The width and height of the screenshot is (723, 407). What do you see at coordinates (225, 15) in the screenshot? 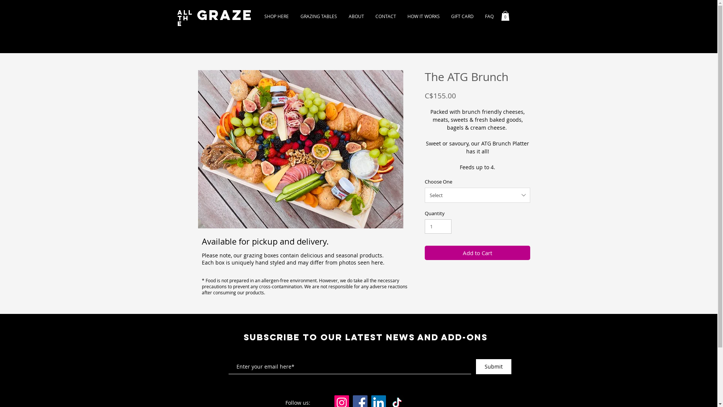
I see `GRAZE` at bounding box center [225, 15].